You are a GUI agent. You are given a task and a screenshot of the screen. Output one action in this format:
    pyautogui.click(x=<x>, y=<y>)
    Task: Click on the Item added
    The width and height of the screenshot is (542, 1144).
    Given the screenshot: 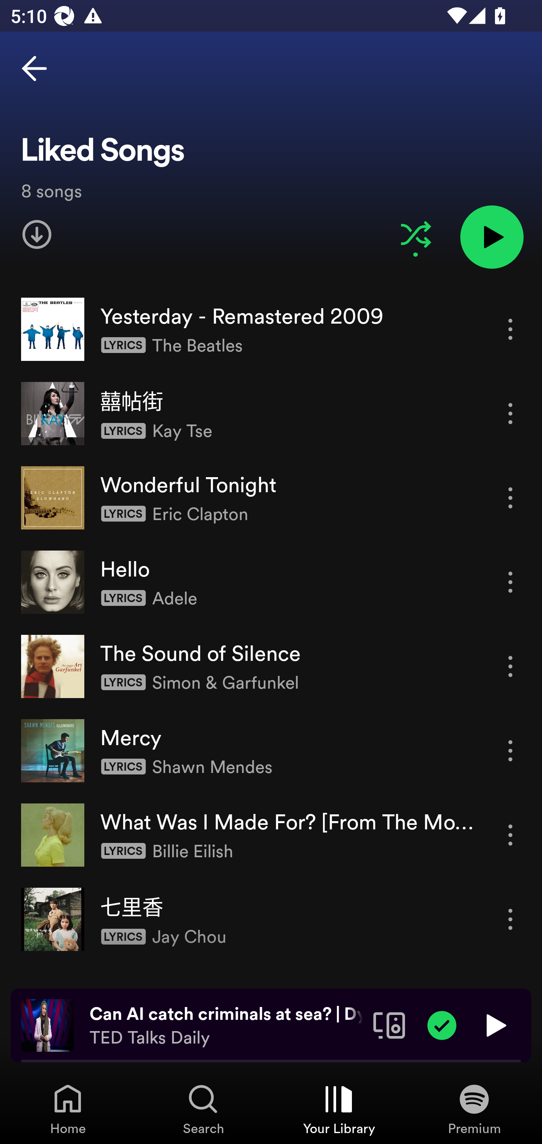 What is the action you would take?
    pyautogui.click(x=442, y=1025)
    